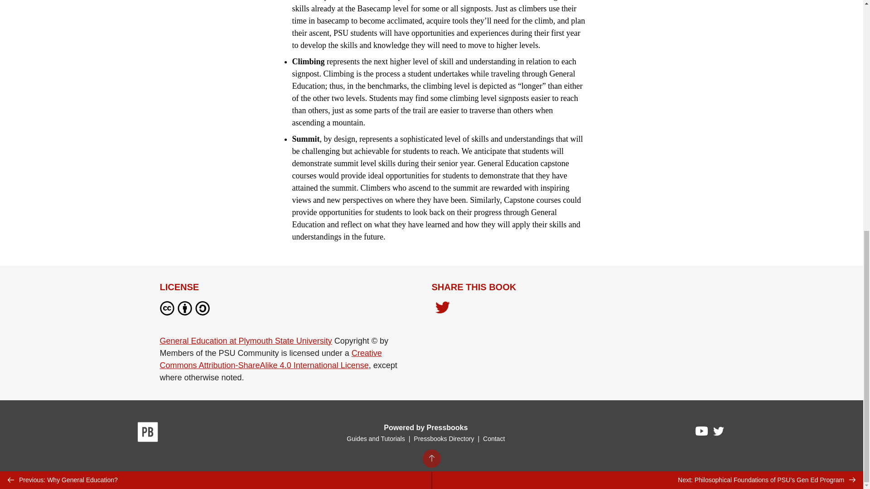 The height and width of the screenshot is (489, 870). I want to click on Share on Twitter, so click(442, 308).